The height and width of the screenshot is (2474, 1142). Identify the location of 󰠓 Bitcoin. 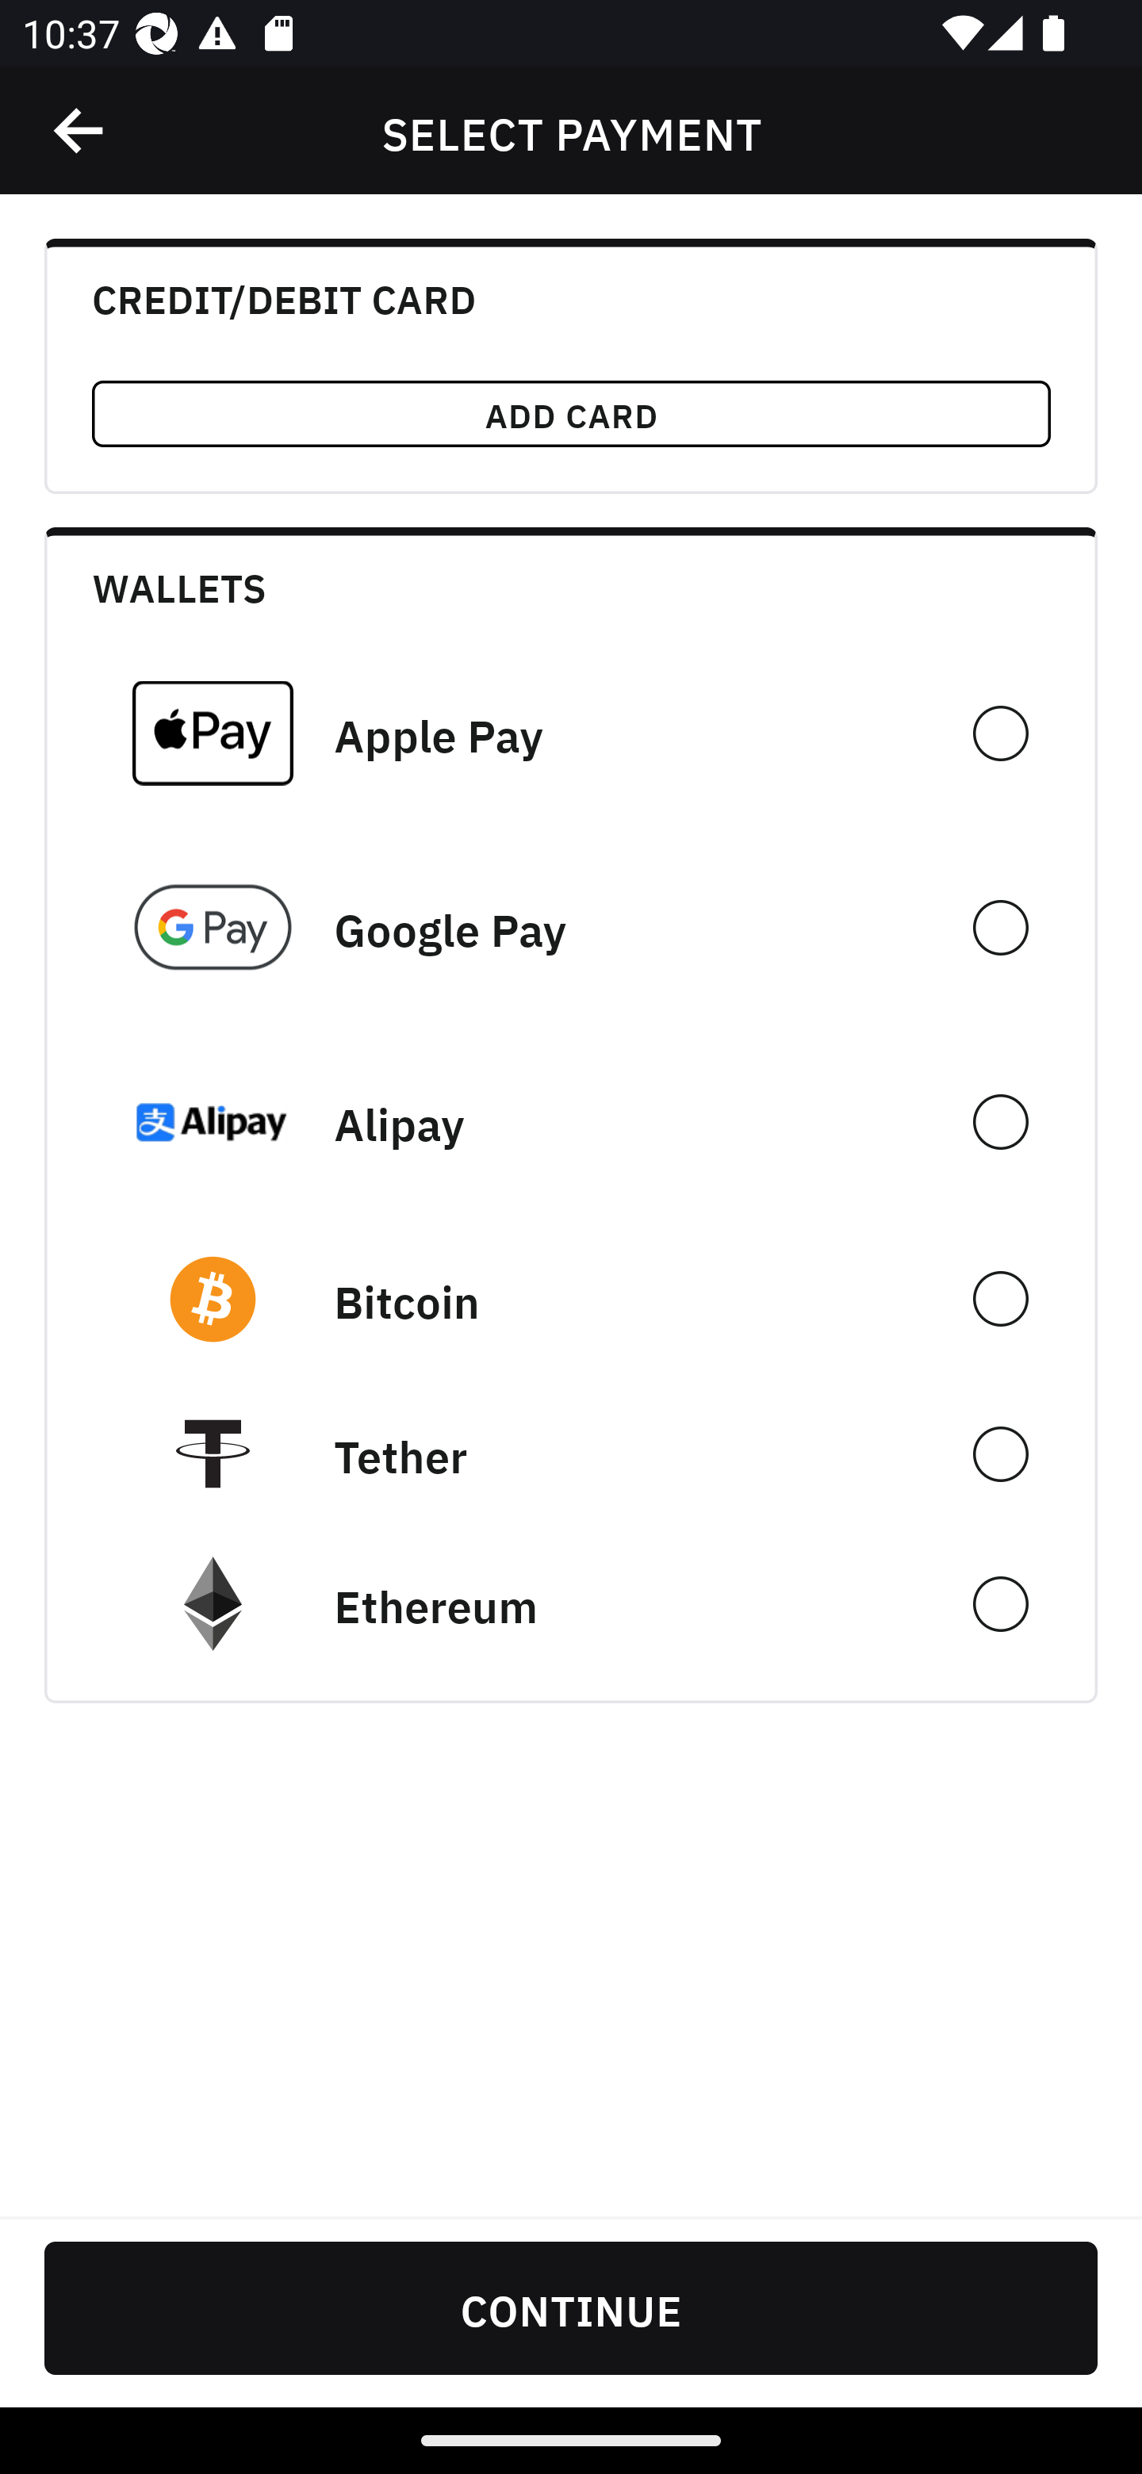
(571, 1299).